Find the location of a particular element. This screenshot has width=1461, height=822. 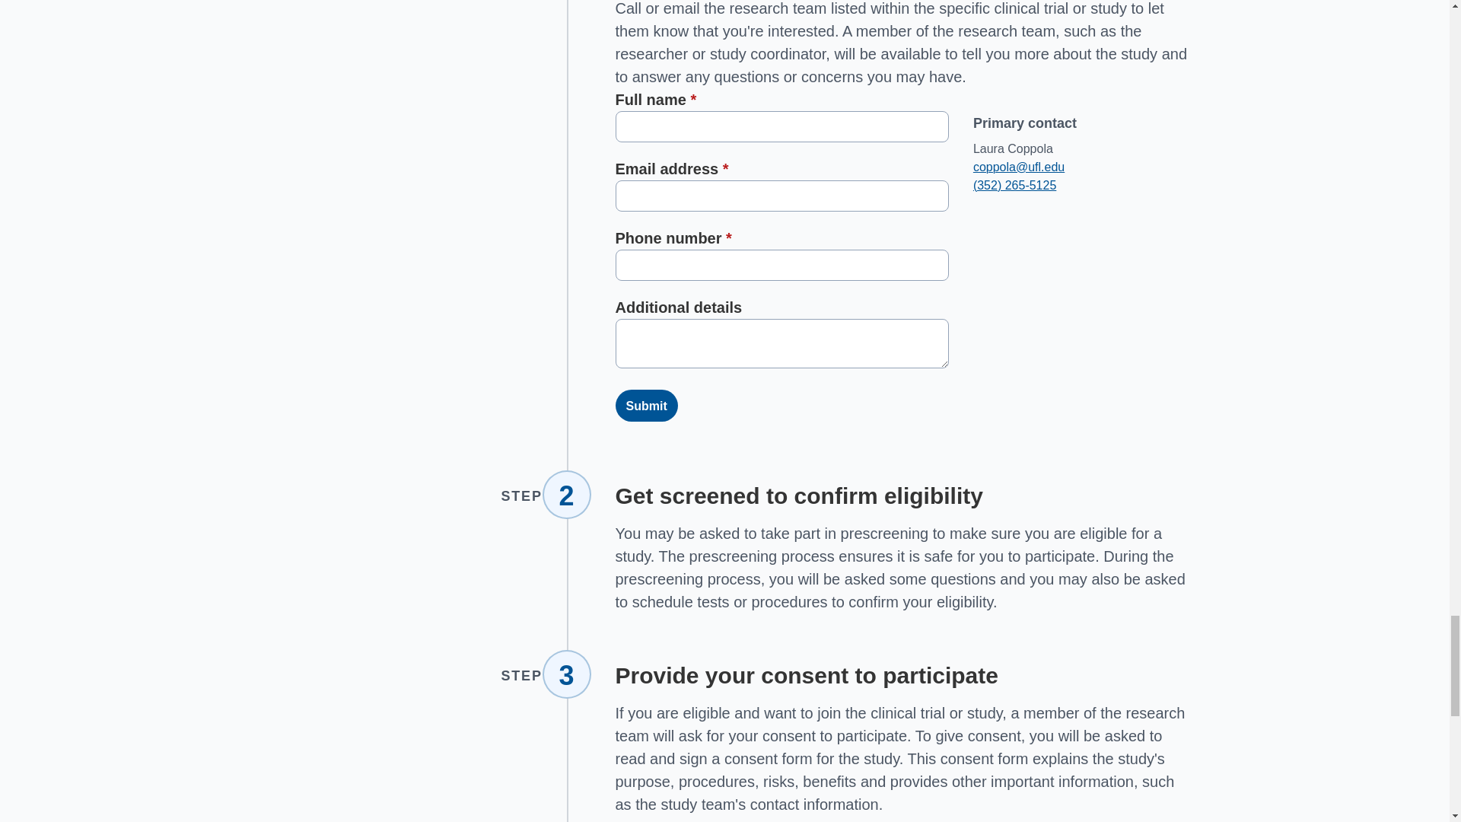

Submit is located at coordinates (646, 405).